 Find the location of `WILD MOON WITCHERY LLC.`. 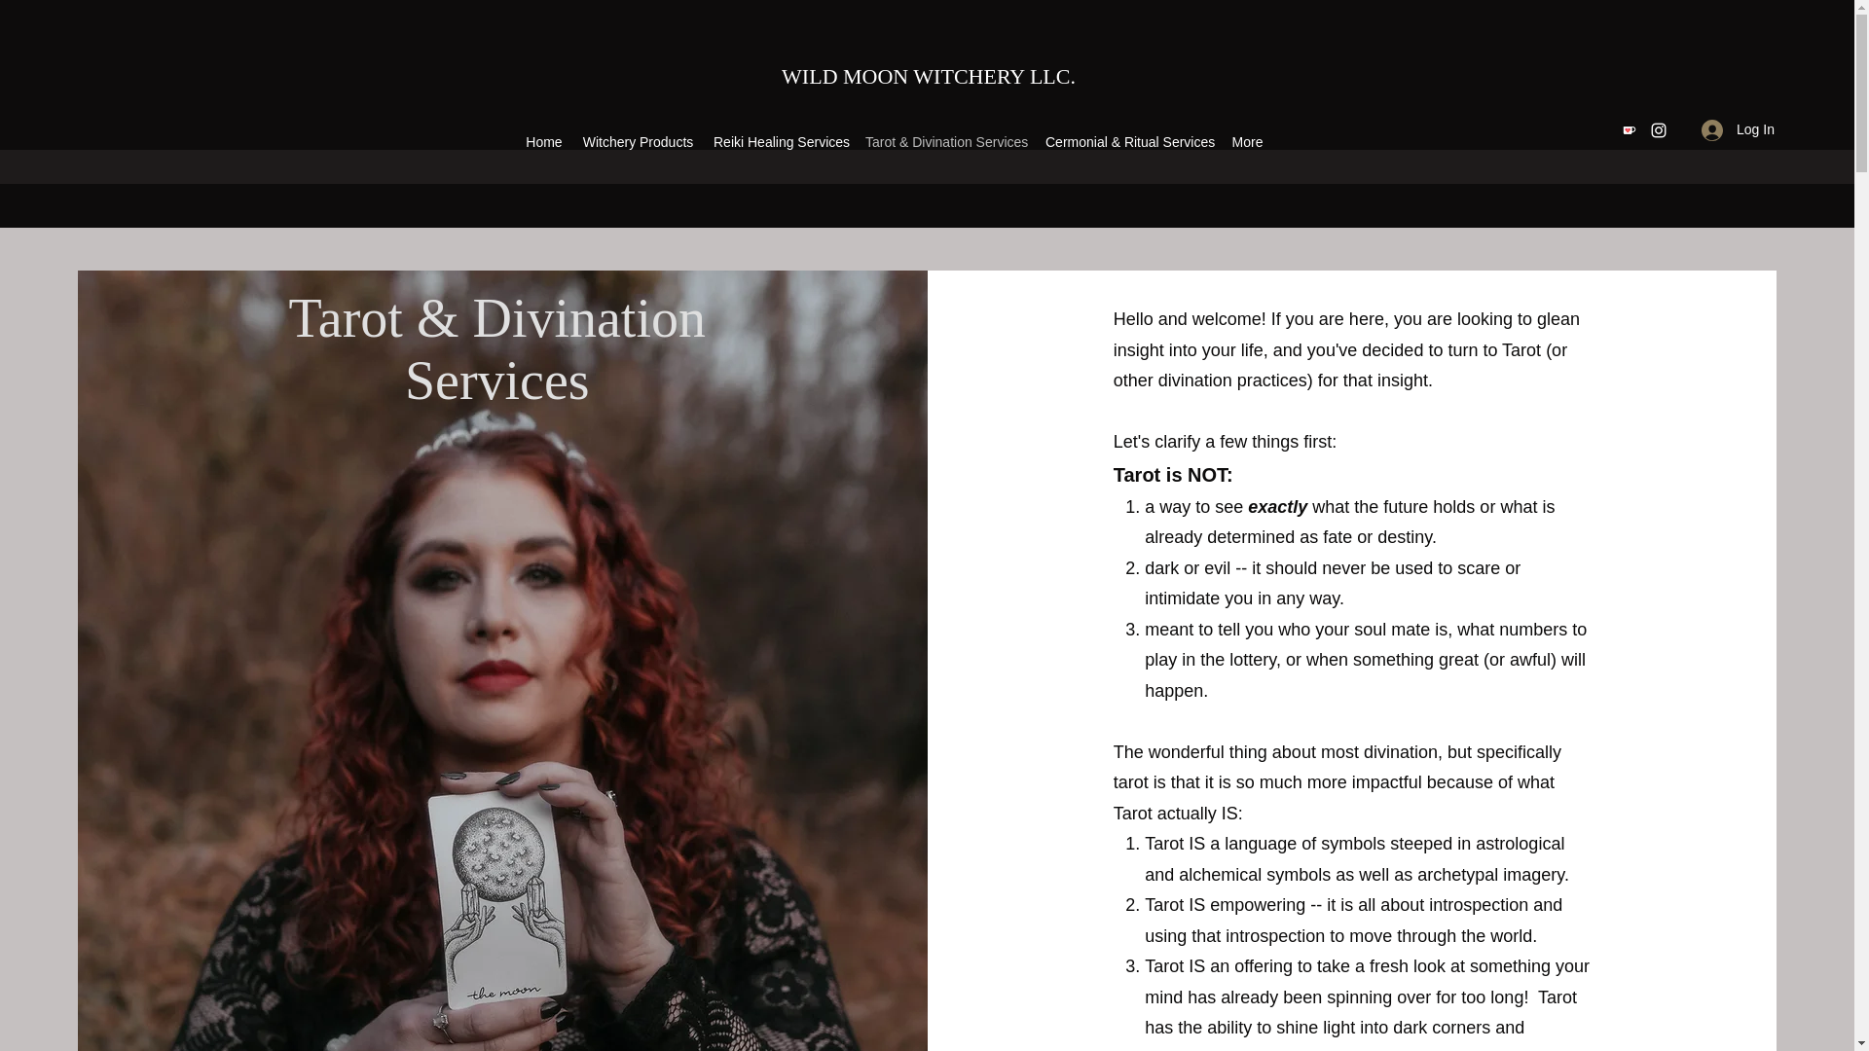

WILD MOON WITCHERY LLC. is located at coordinates (929, 76).